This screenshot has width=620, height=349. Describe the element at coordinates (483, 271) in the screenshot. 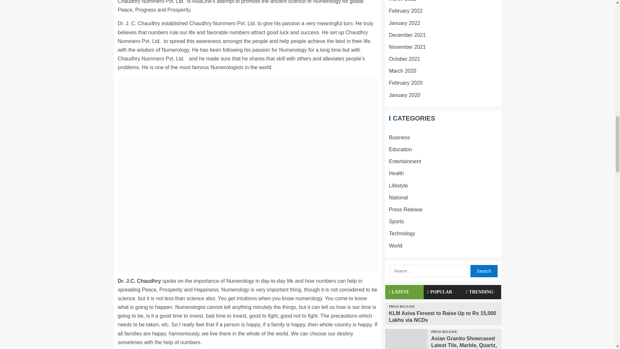

I see `Search` at that location.